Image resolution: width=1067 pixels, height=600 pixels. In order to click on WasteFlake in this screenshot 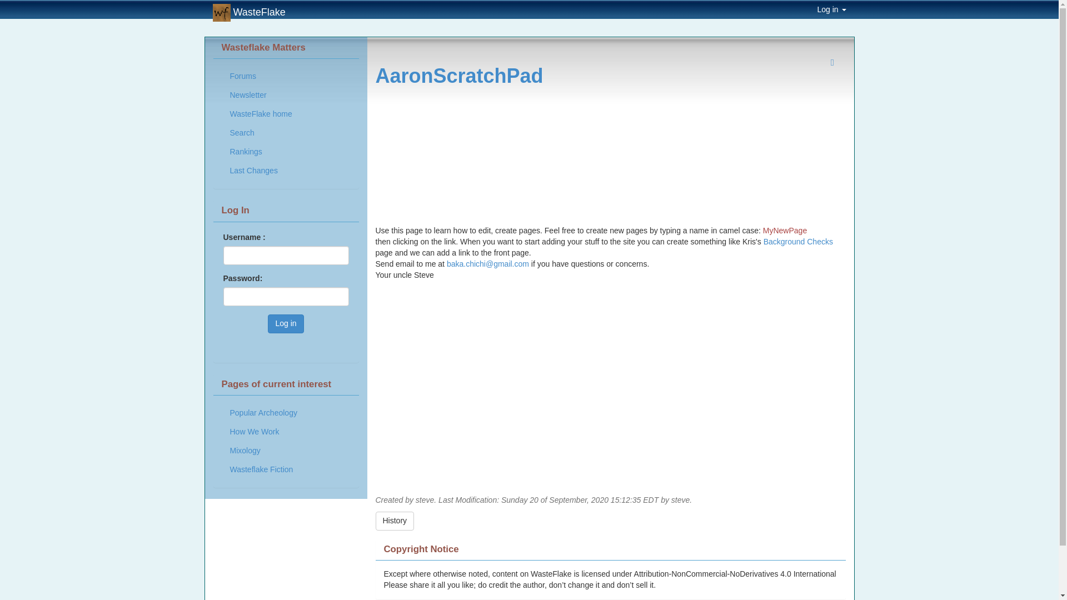, I will do `click(249, 9)`.